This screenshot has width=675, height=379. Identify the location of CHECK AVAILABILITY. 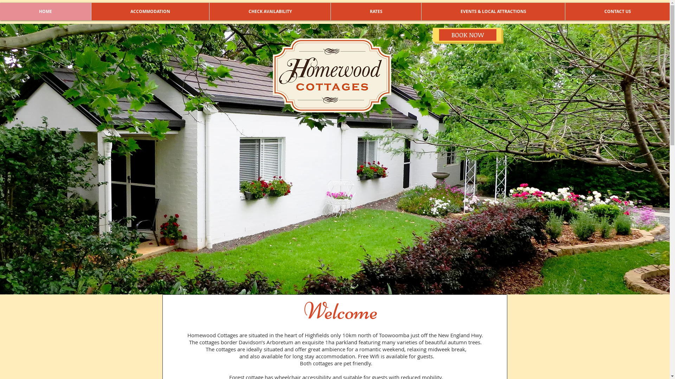
(270, 12).